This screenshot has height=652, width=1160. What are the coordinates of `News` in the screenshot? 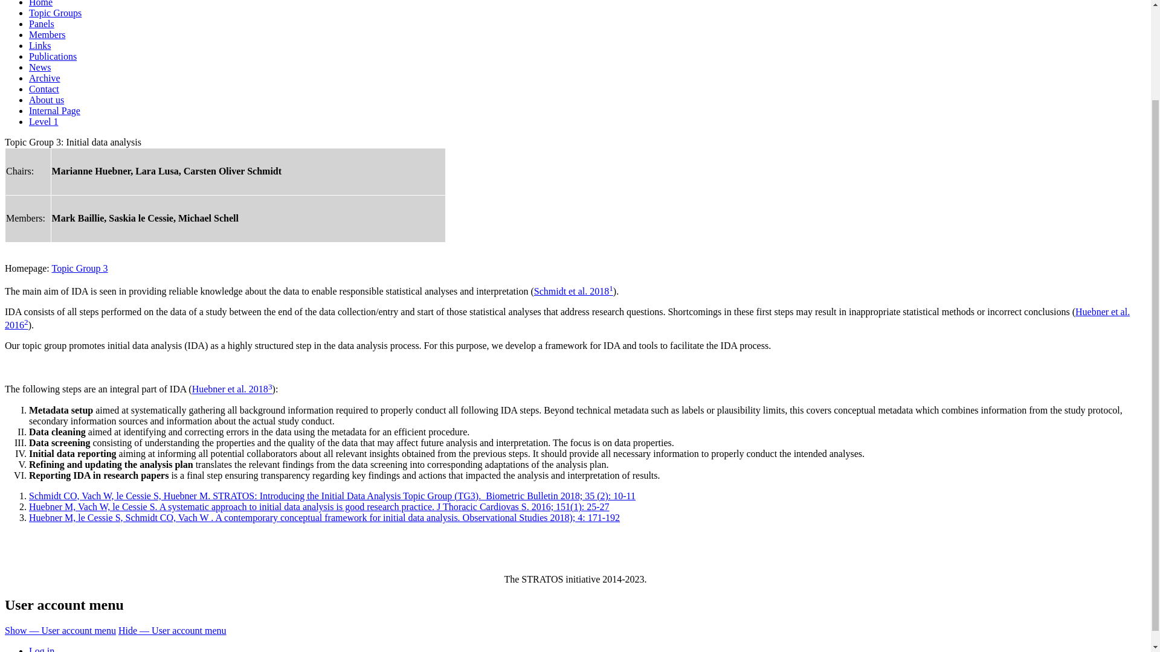 It's located at (40, 66).